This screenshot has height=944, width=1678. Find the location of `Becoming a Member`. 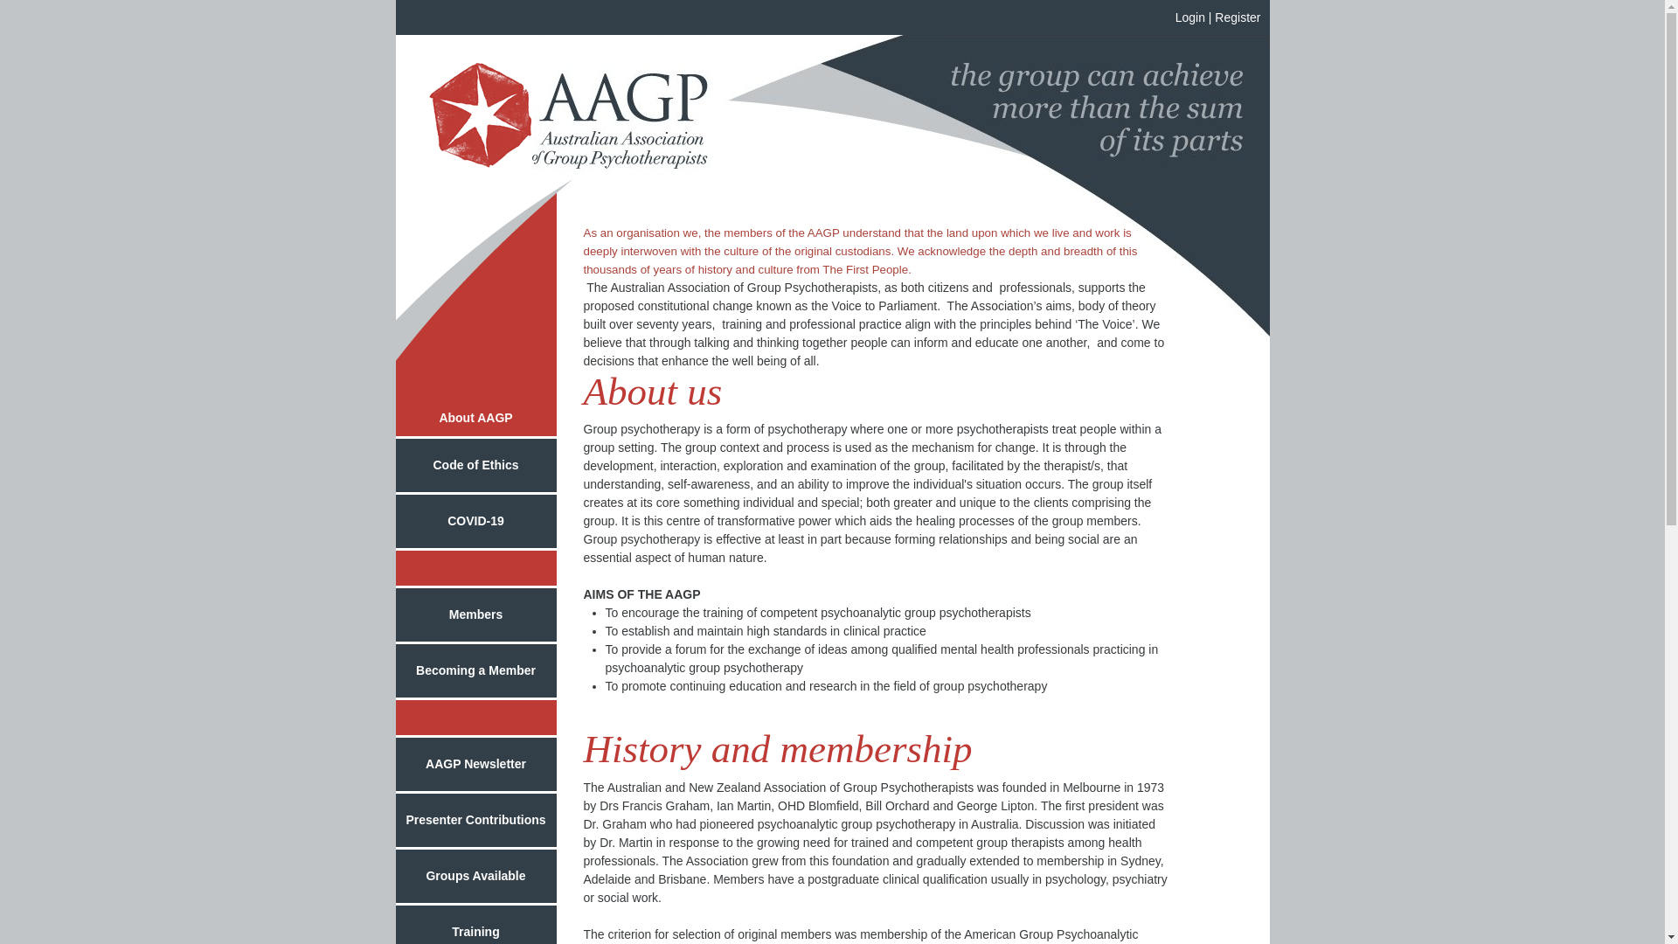

Becoming a Member is located at coordinates (475, 672).